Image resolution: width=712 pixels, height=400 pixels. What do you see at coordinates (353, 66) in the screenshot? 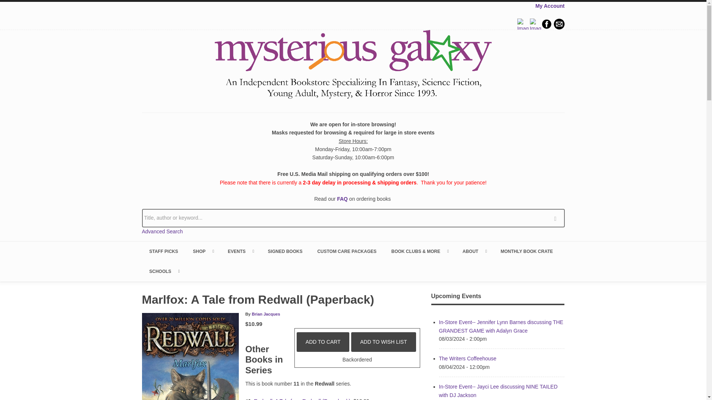
I see `Home` at bounding box center [353, 66].